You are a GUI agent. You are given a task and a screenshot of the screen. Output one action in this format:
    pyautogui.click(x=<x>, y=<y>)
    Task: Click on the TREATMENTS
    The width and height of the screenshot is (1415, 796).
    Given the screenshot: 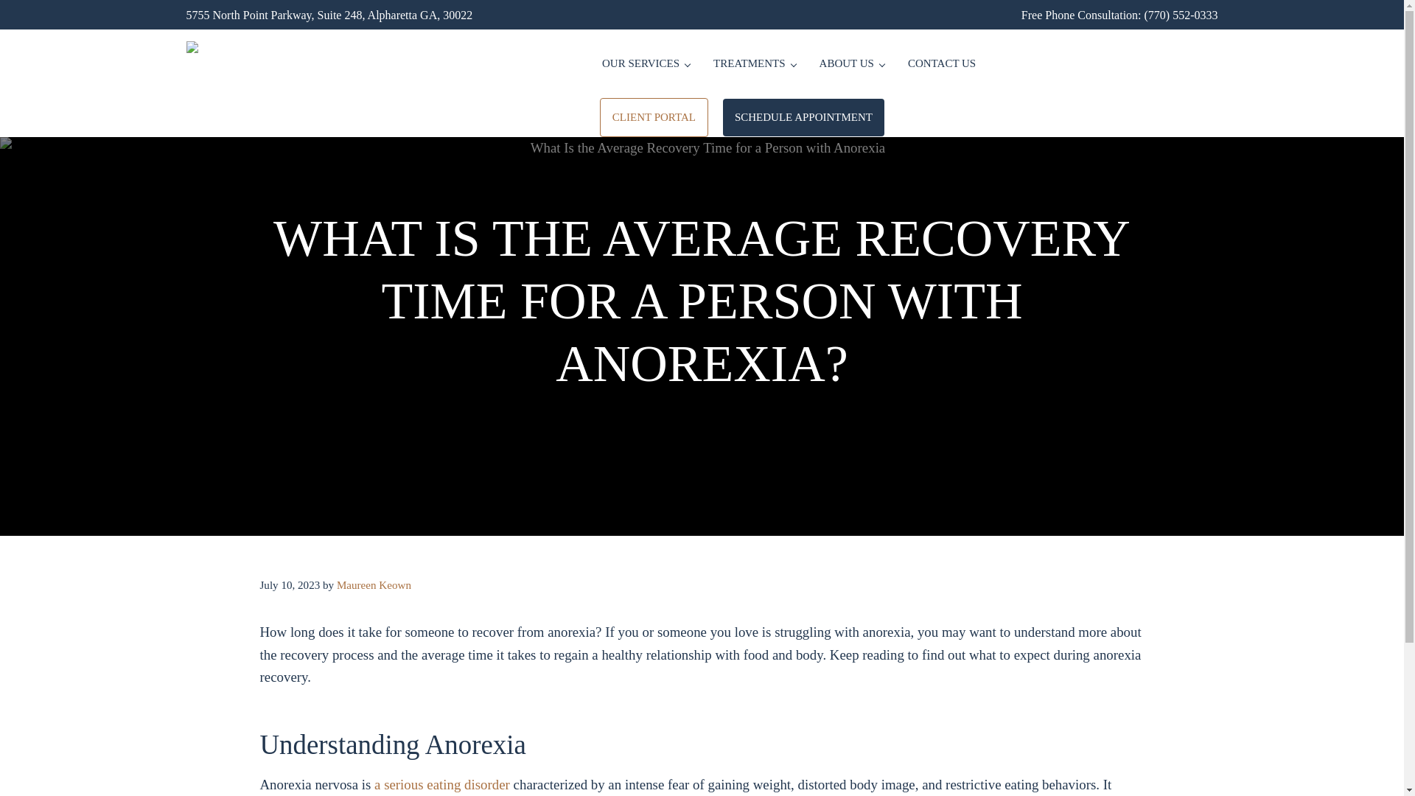 What is the action you would take?
    pyautogui.click(x=755, y=63)
    